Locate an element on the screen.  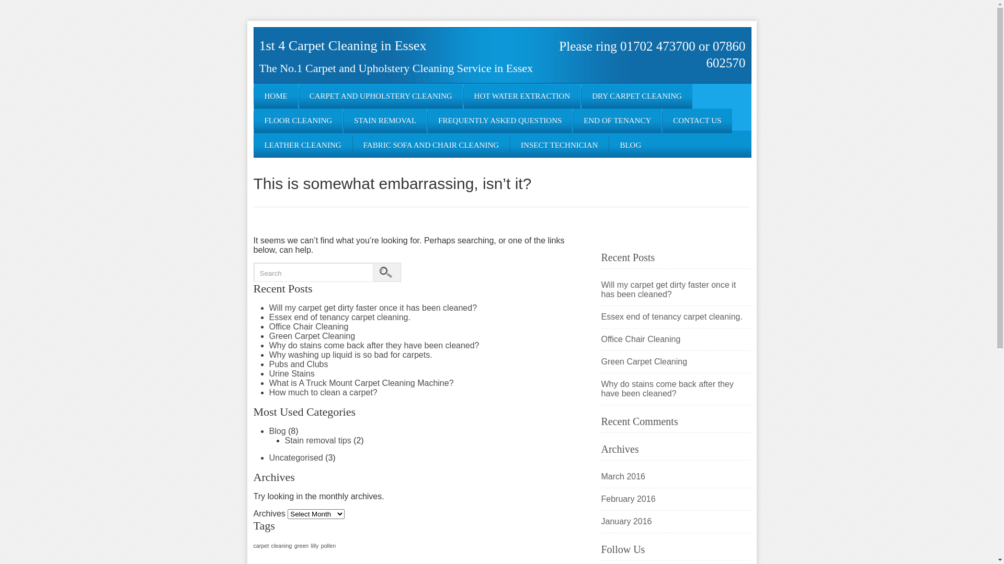
CONTACT US is located at coordinates (697, 121).